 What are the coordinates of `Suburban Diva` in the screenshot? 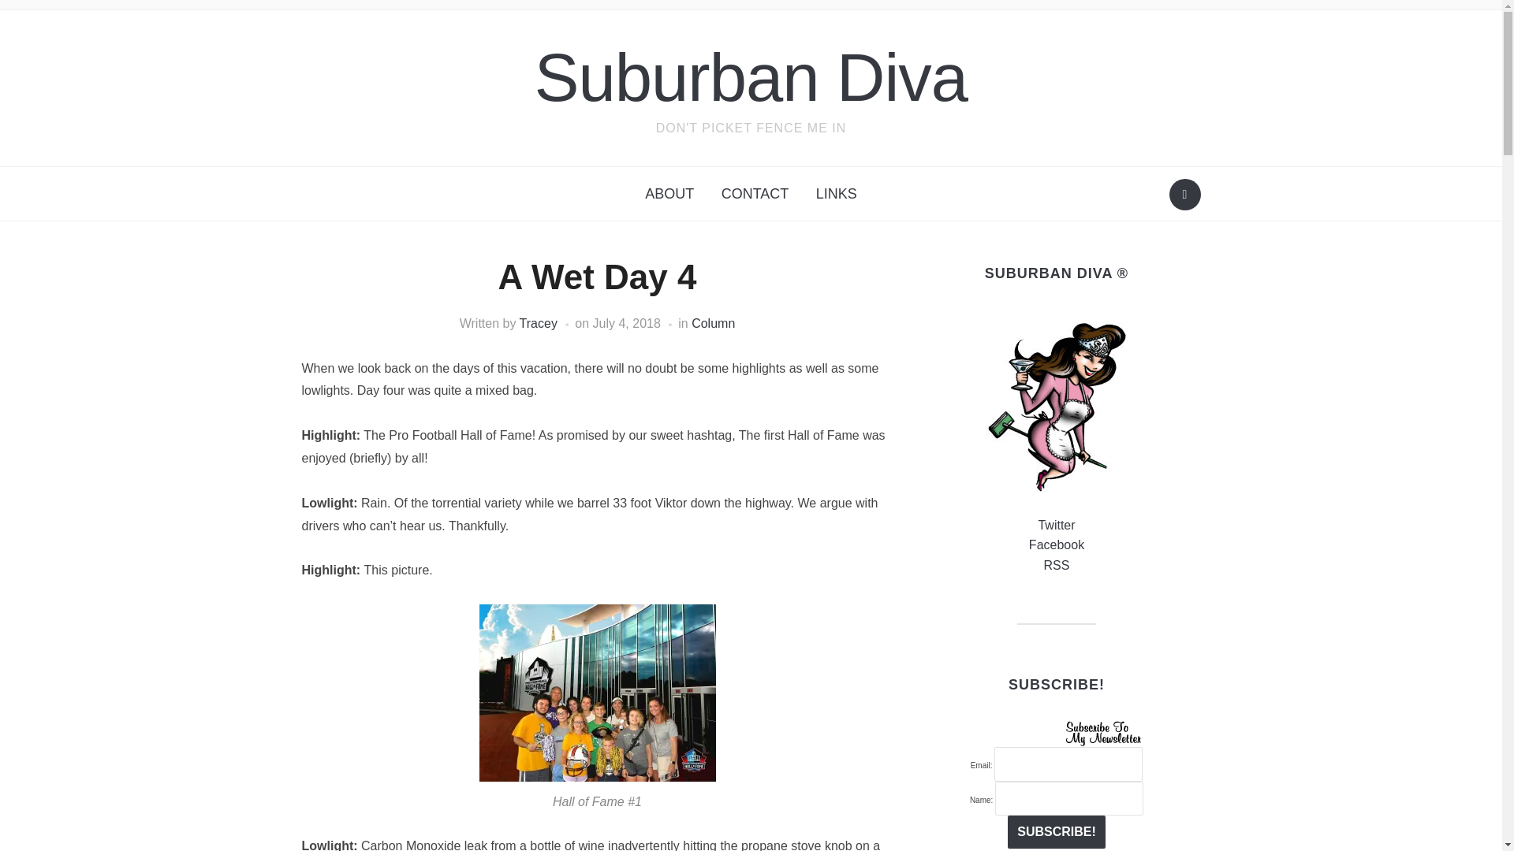 It's located at (751, 77).